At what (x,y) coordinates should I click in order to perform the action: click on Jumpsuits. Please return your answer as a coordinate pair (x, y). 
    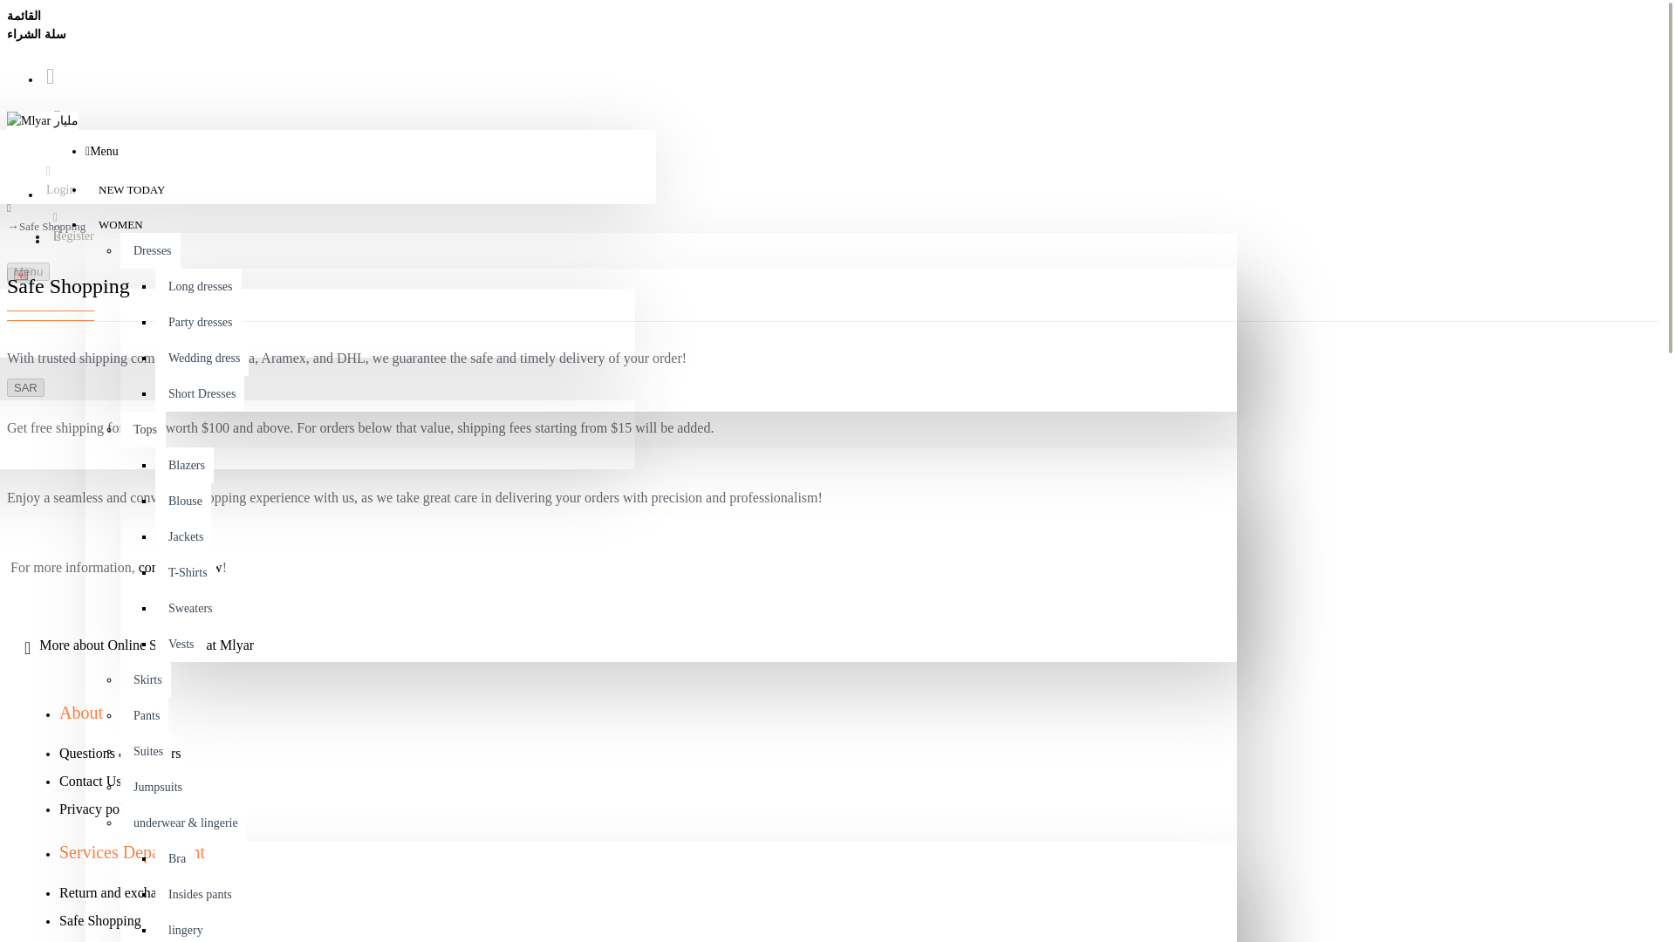
    Looking at the image, I should click on (155, 787).